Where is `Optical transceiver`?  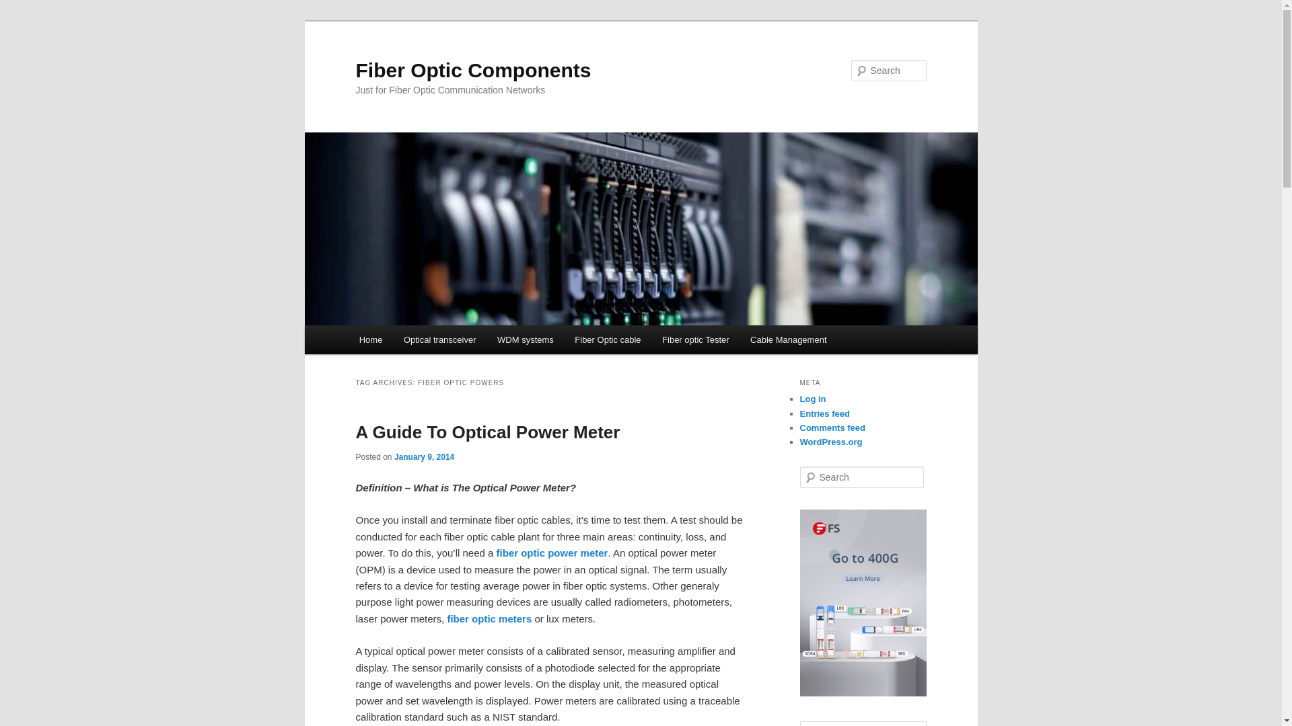 Optical transceiver is located at coordinates (439, 339).